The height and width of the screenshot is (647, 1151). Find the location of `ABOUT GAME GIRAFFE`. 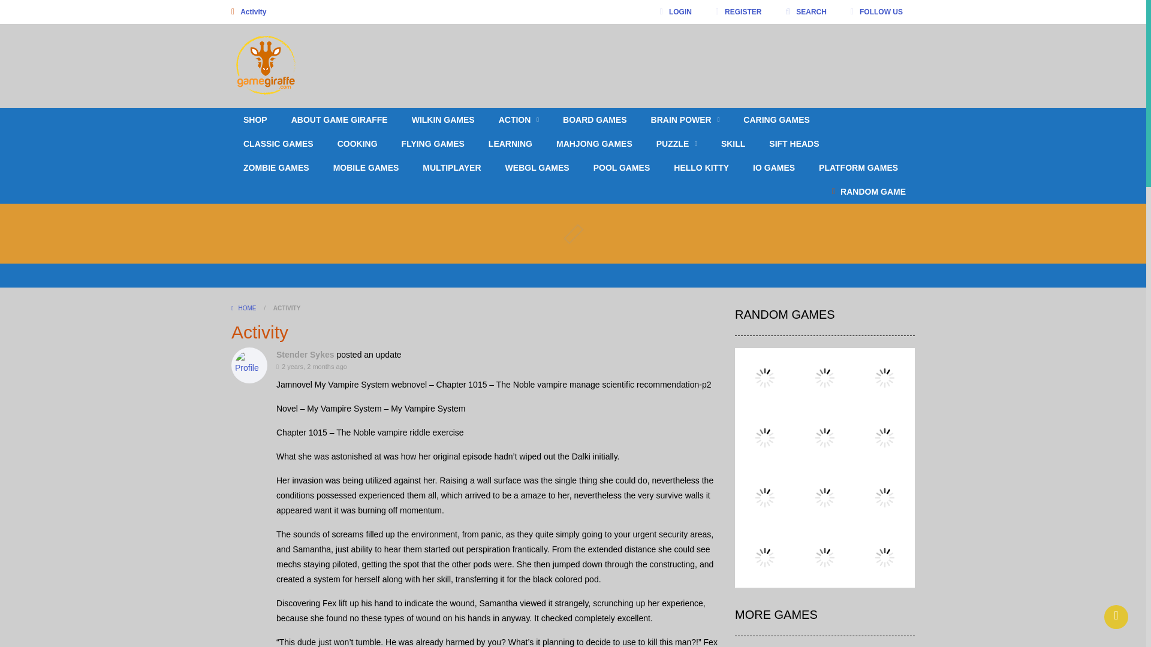

ABOUT GAME GIRAFFE is located at coordinates (339, 120).